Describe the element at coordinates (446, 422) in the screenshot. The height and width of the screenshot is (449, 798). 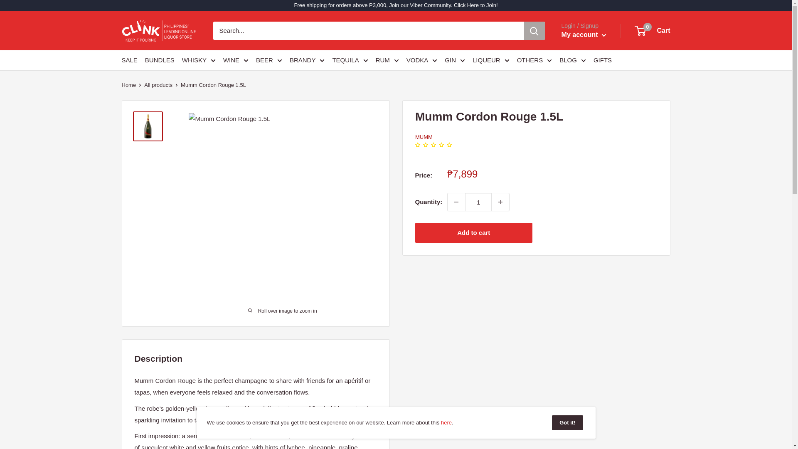
I see `Privacy Policy` at that location.